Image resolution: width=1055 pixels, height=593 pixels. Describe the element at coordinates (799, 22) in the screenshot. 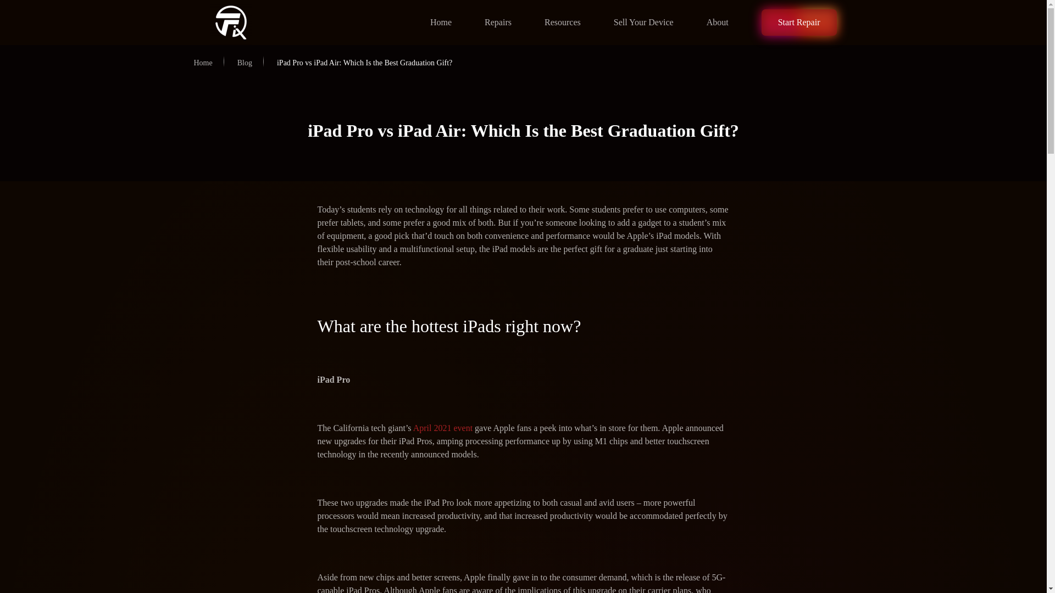

I see `Start Repair` at that location.